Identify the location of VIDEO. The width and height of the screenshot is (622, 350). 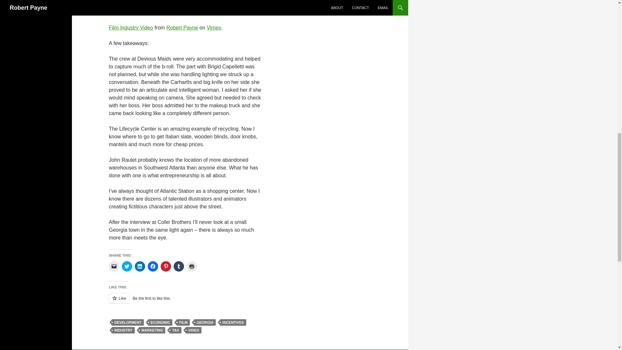
(194, 330).